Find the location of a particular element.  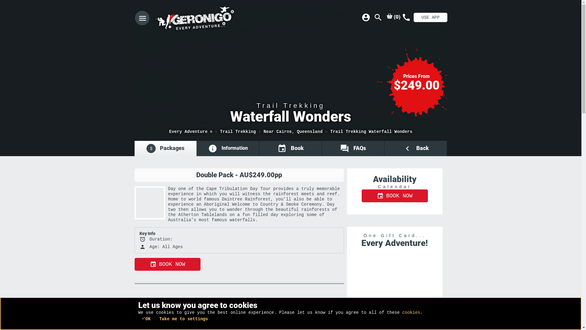

navigate_before Back is located at coordinates (416, 148).